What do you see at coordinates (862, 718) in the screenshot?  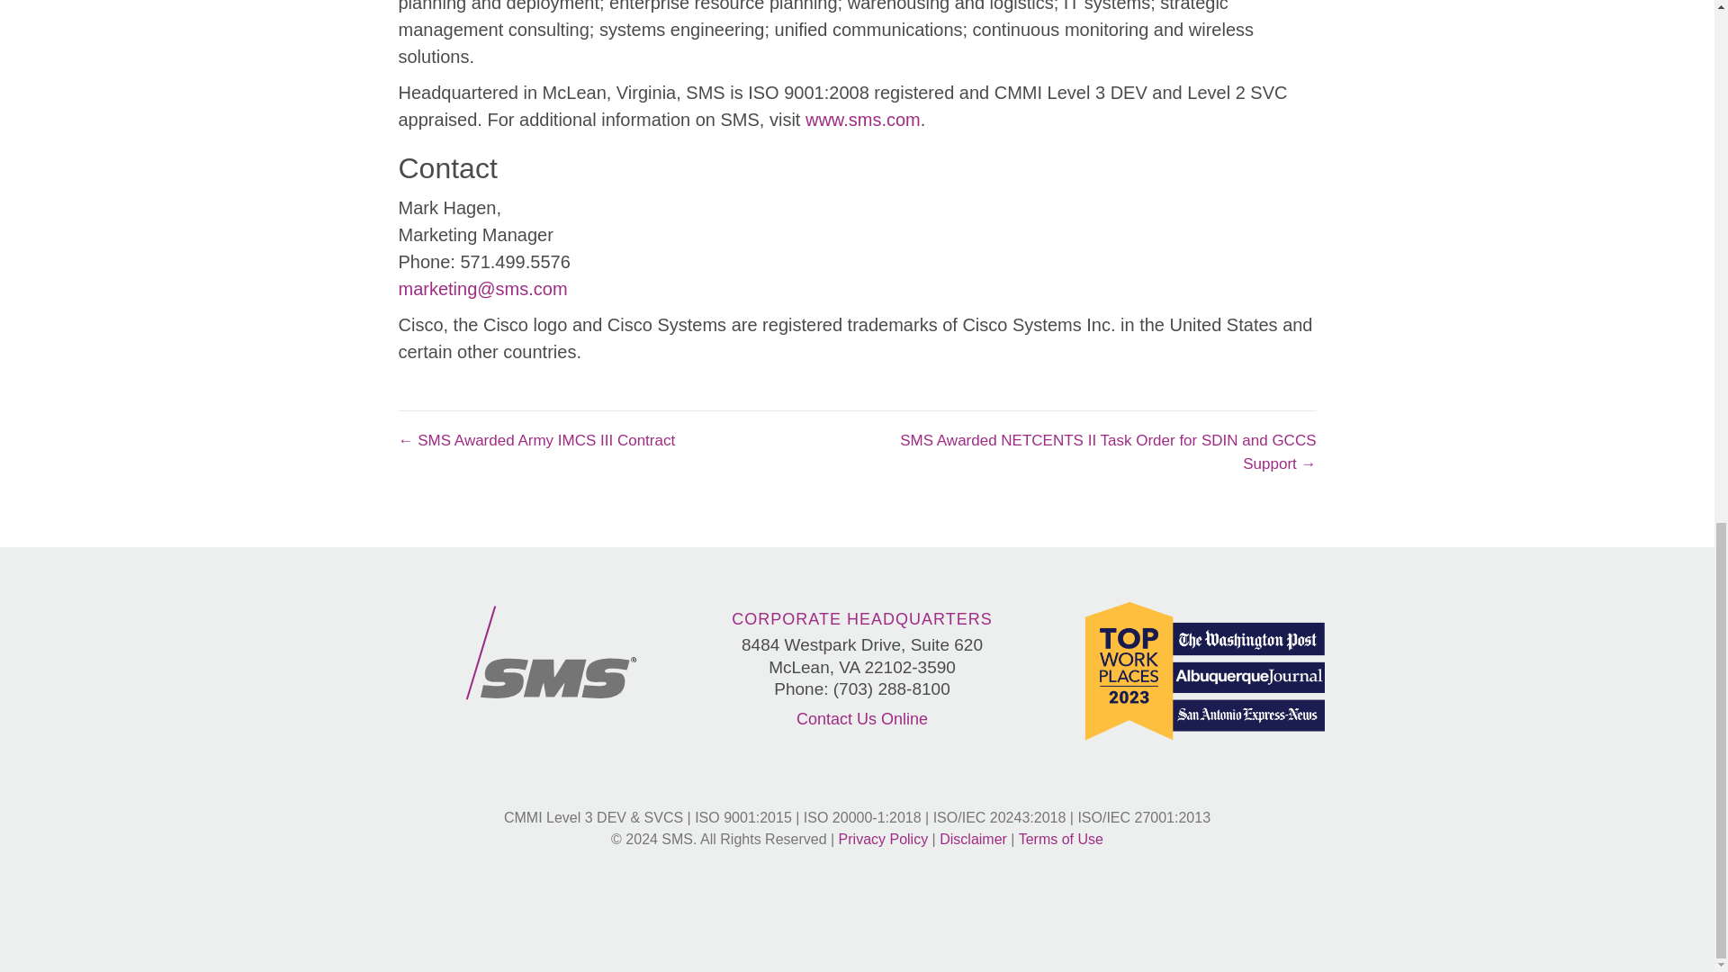 I see `Contact Us Online` at bounding box center [862, 718].